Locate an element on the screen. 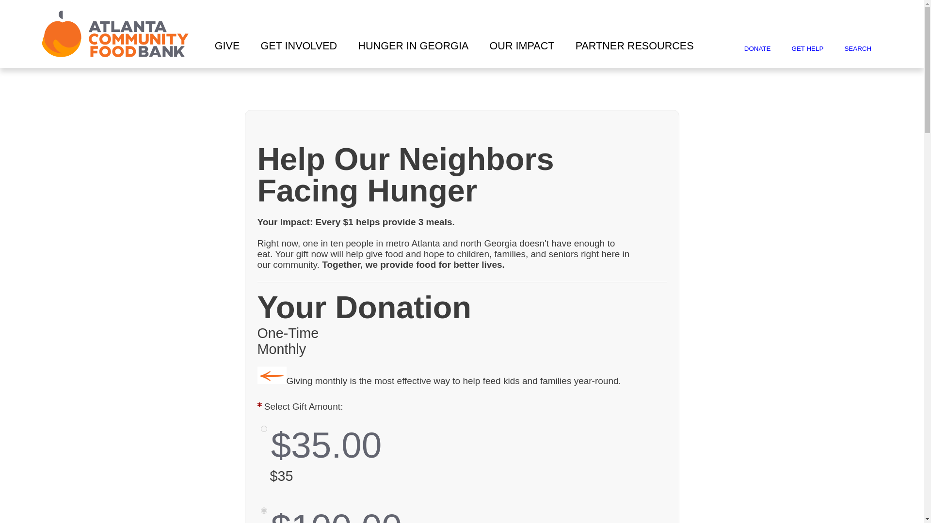 The width and height of the screenshot is (931, 523). GET HELP is located at coordinates (808, 48).